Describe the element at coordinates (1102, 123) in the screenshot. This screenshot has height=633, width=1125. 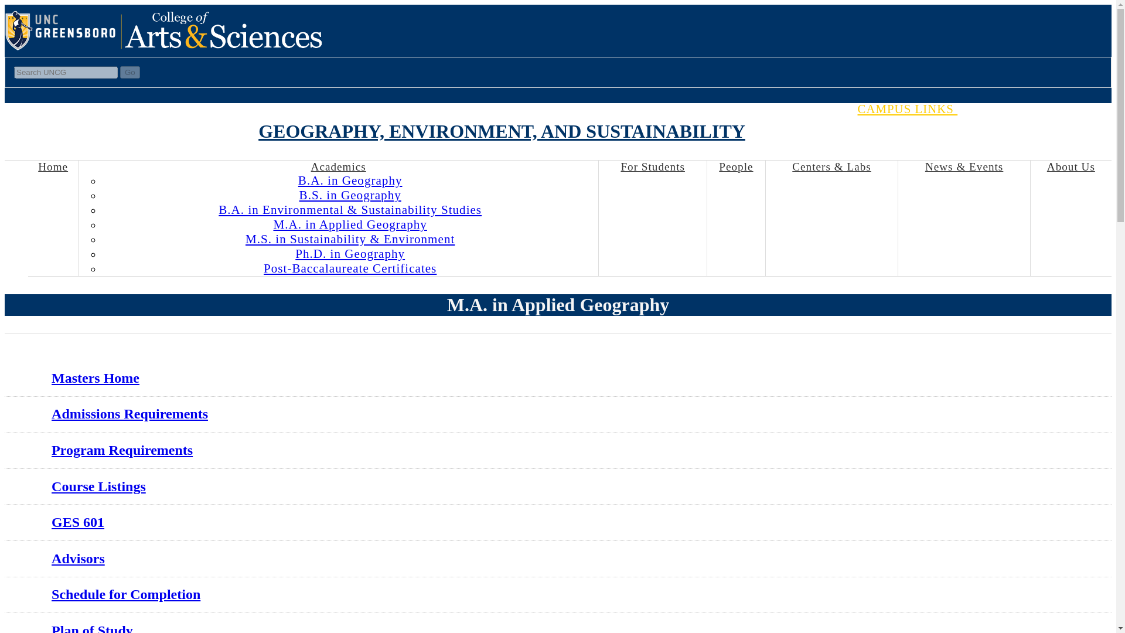
I see `Canvas` at that location.